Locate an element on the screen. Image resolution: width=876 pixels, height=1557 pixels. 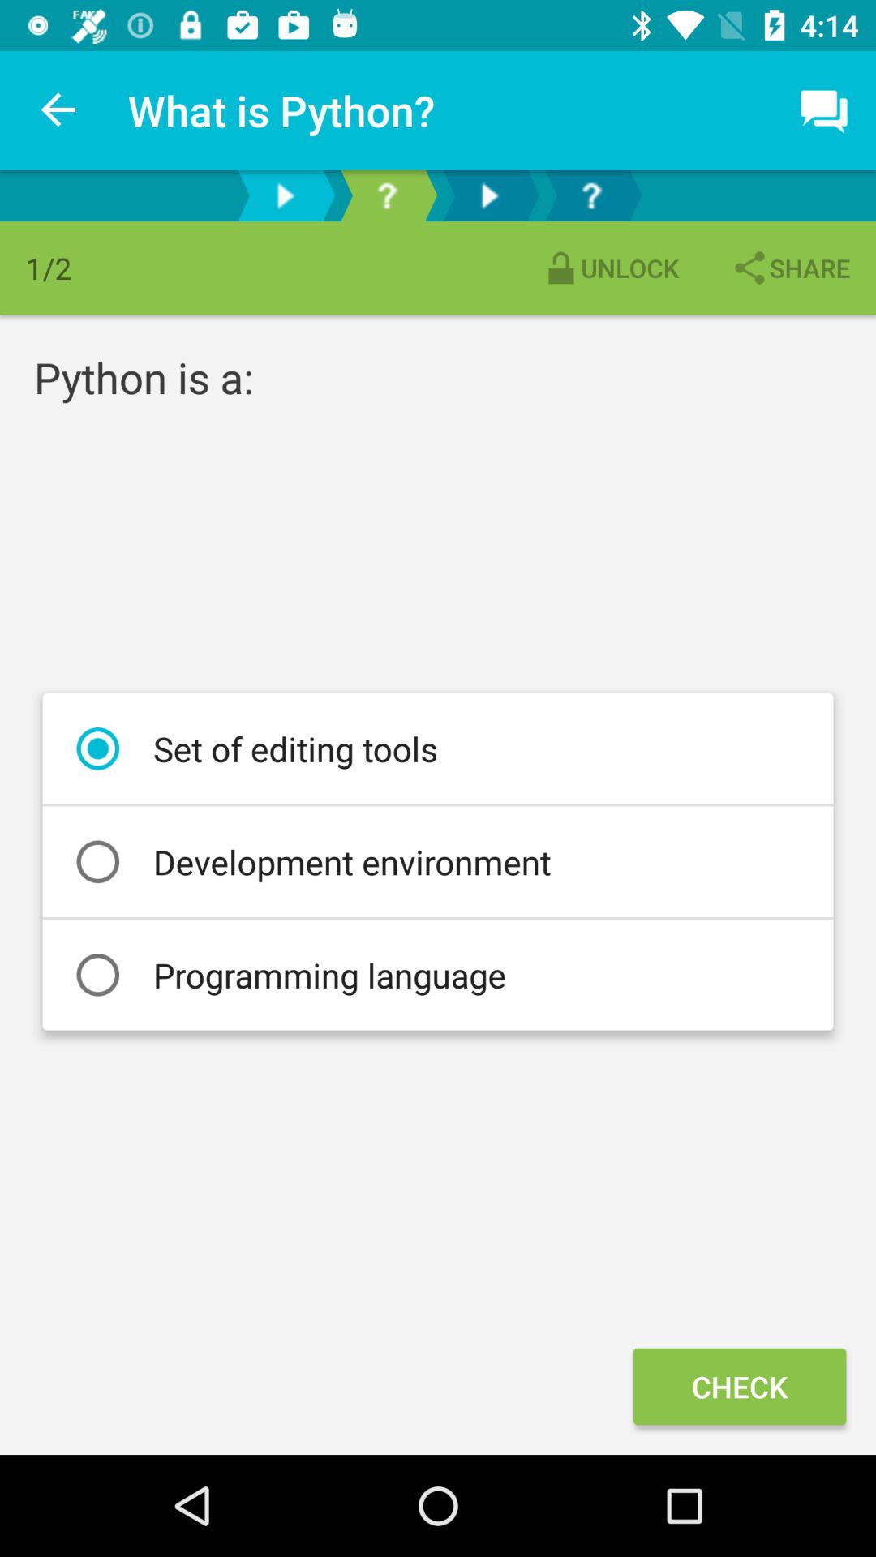
help is located at coordinates (387, 196).